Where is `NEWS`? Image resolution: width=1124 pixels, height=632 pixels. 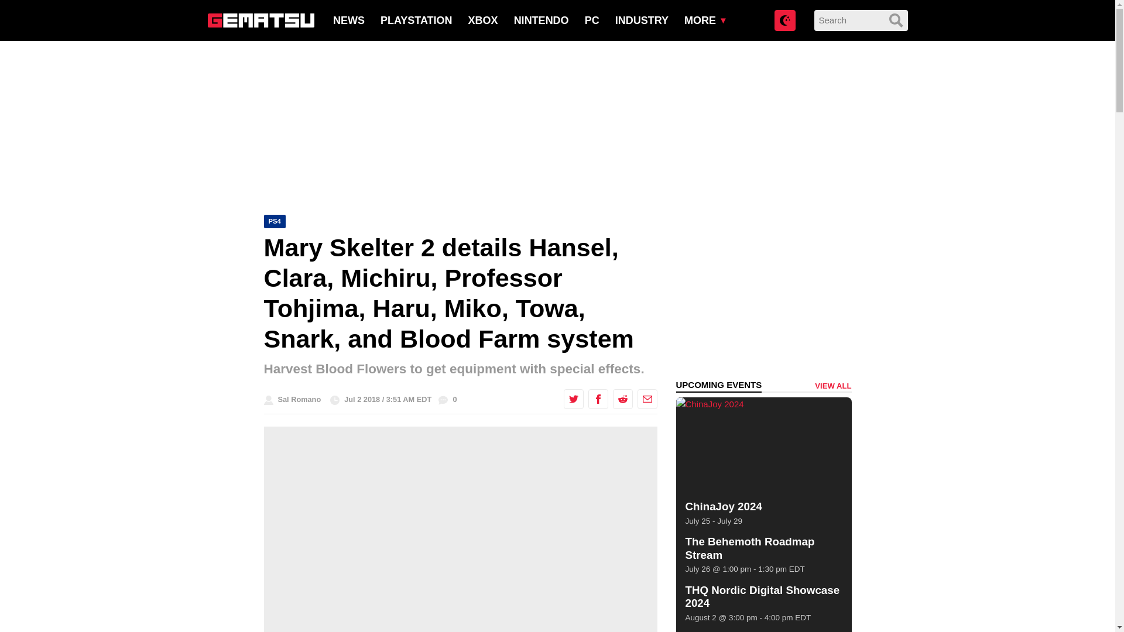 NEWS is located at coordinates (348, 20).